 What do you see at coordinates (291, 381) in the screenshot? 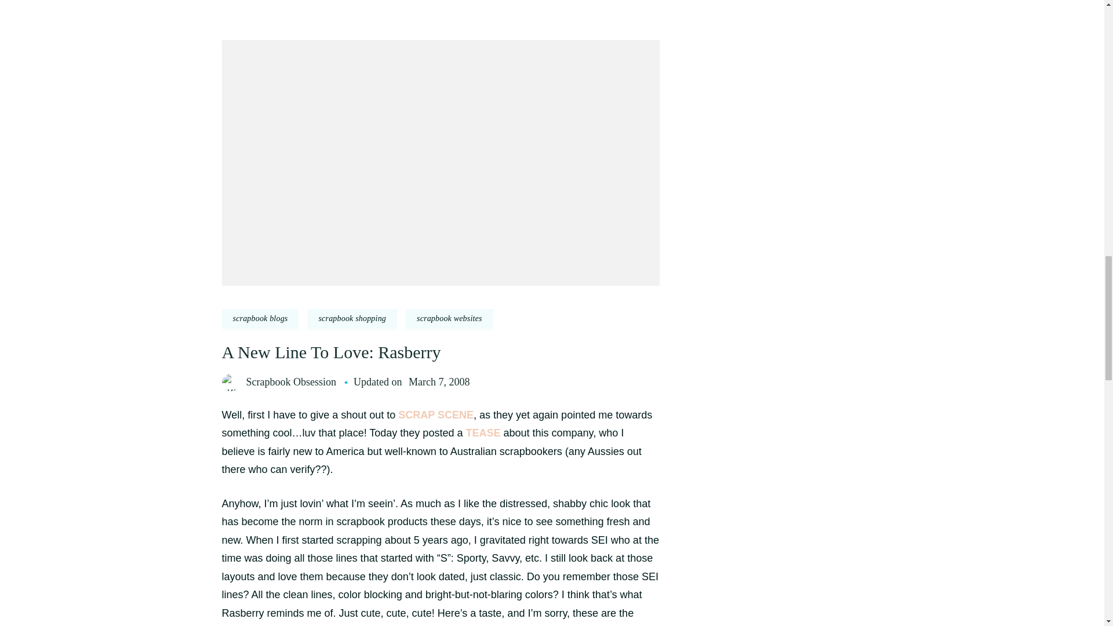
I see `Scrapbook Obsession` at bounding box center [291, 381].